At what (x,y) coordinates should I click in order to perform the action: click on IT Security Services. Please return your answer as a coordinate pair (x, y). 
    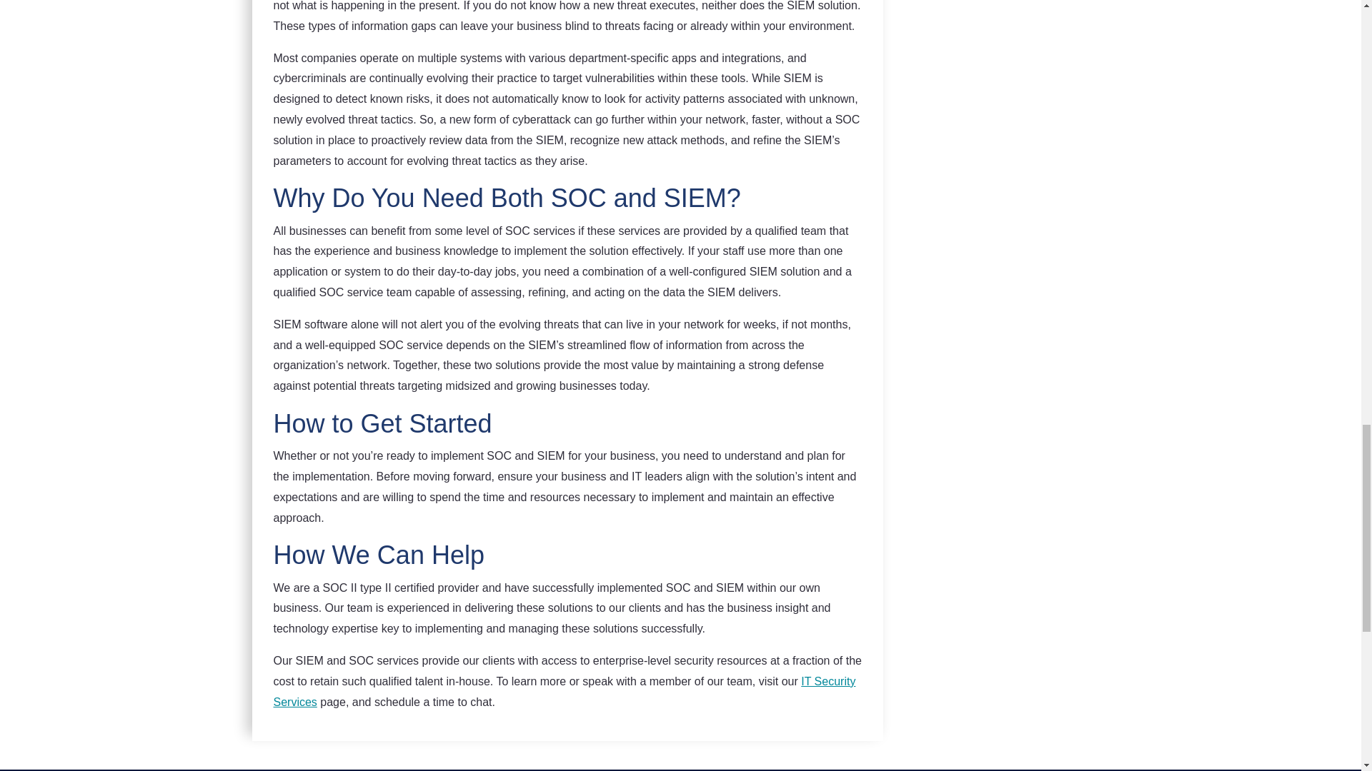
    Looking at the image, I should click on (564, 692).